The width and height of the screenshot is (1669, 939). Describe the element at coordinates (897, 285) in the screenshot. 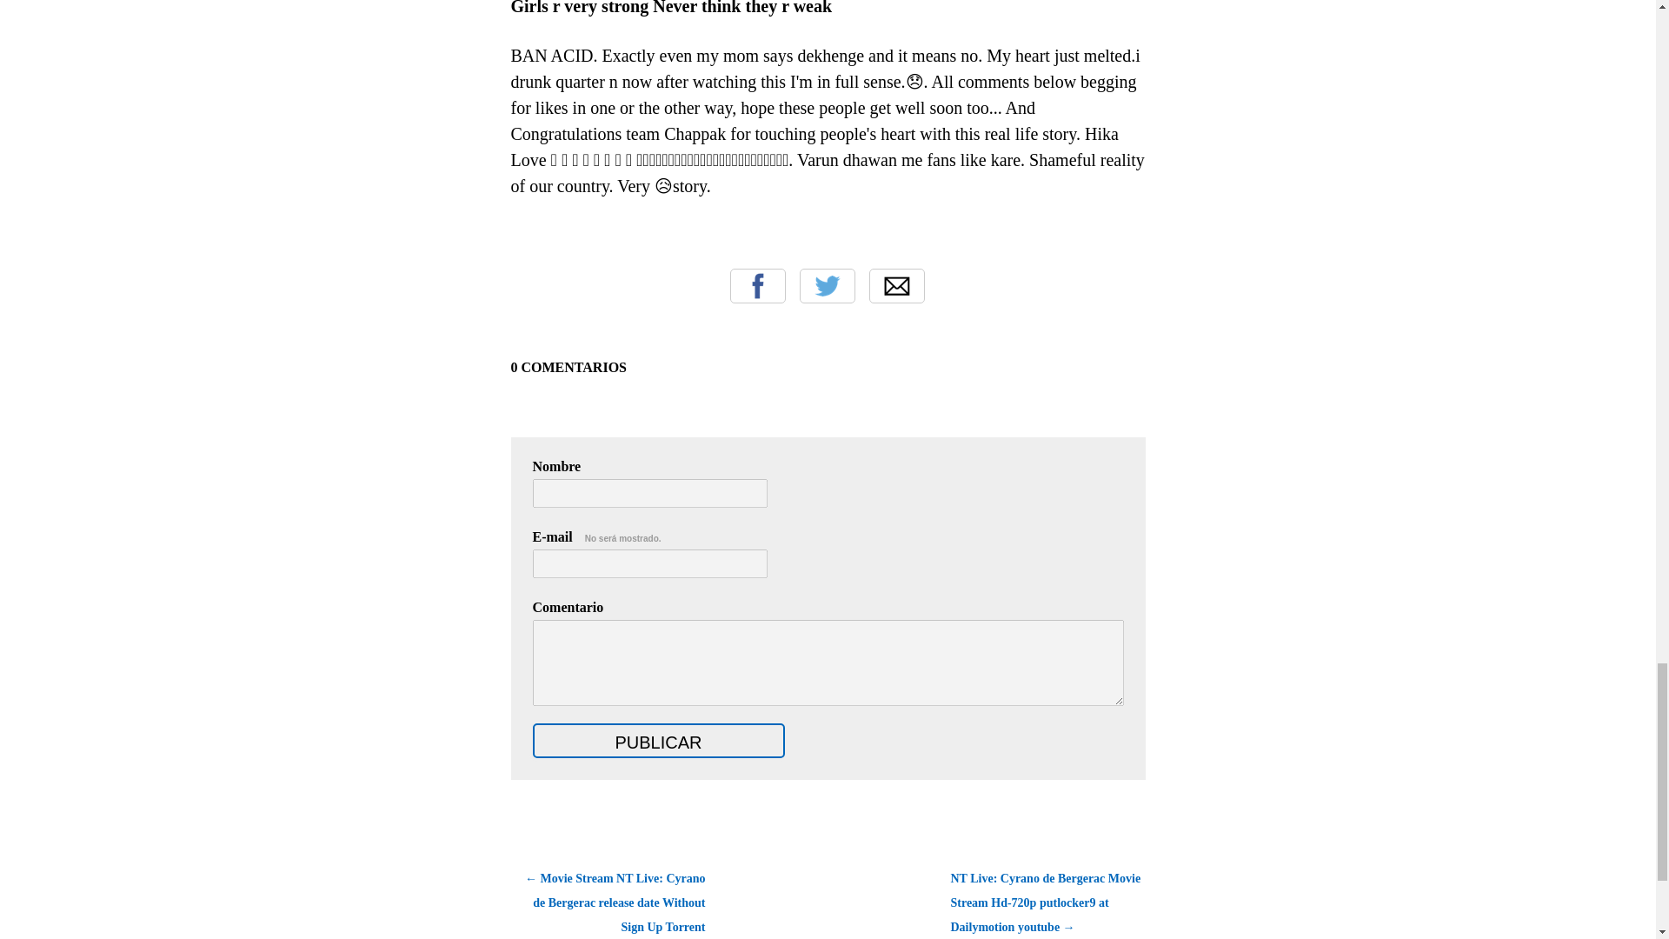

I see `Compartir por email` at that location.